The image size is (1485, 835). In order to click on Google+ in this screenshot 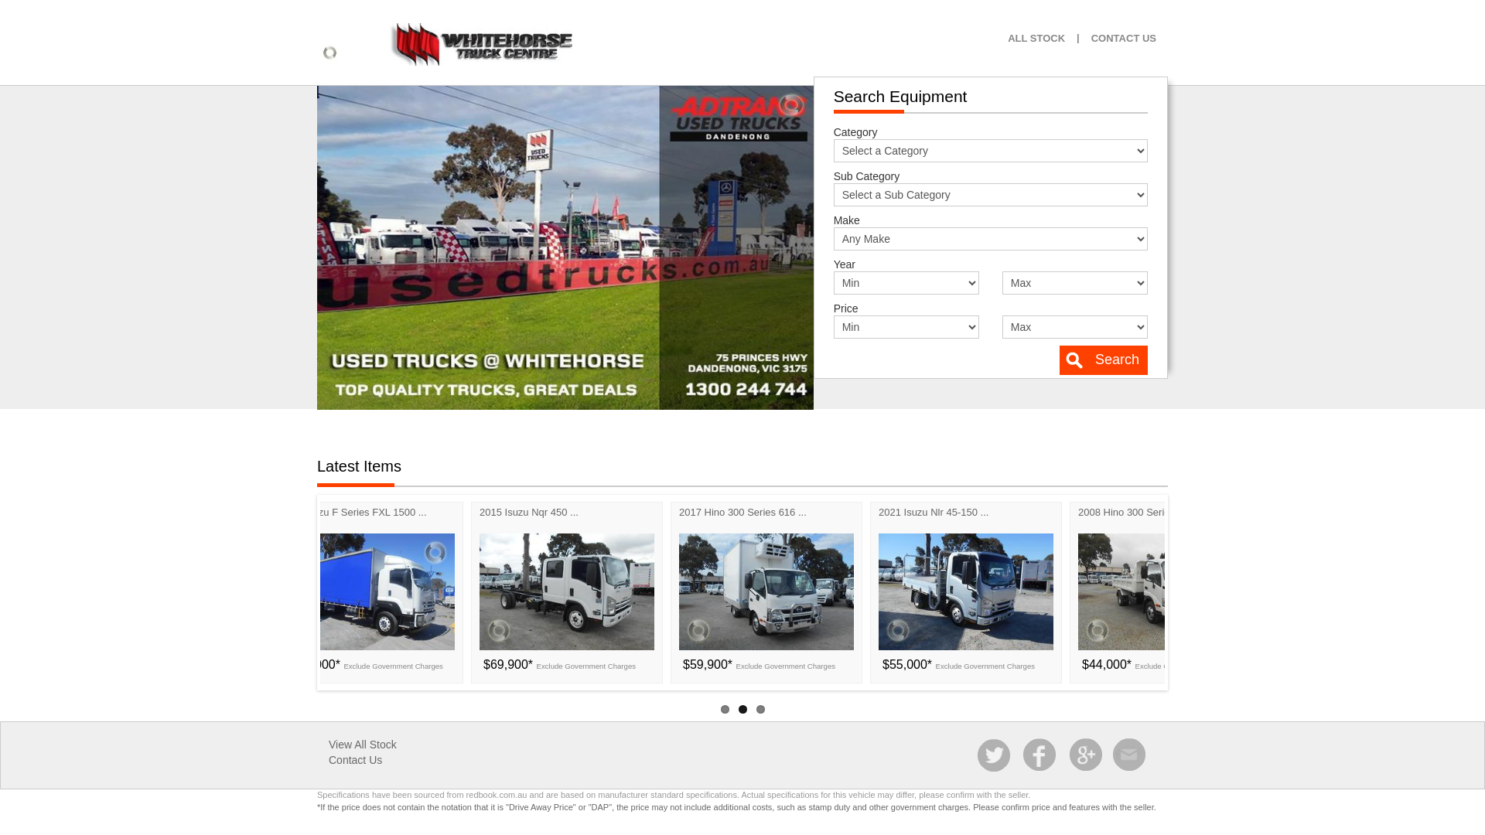, I will do `click(1085, 755)`.